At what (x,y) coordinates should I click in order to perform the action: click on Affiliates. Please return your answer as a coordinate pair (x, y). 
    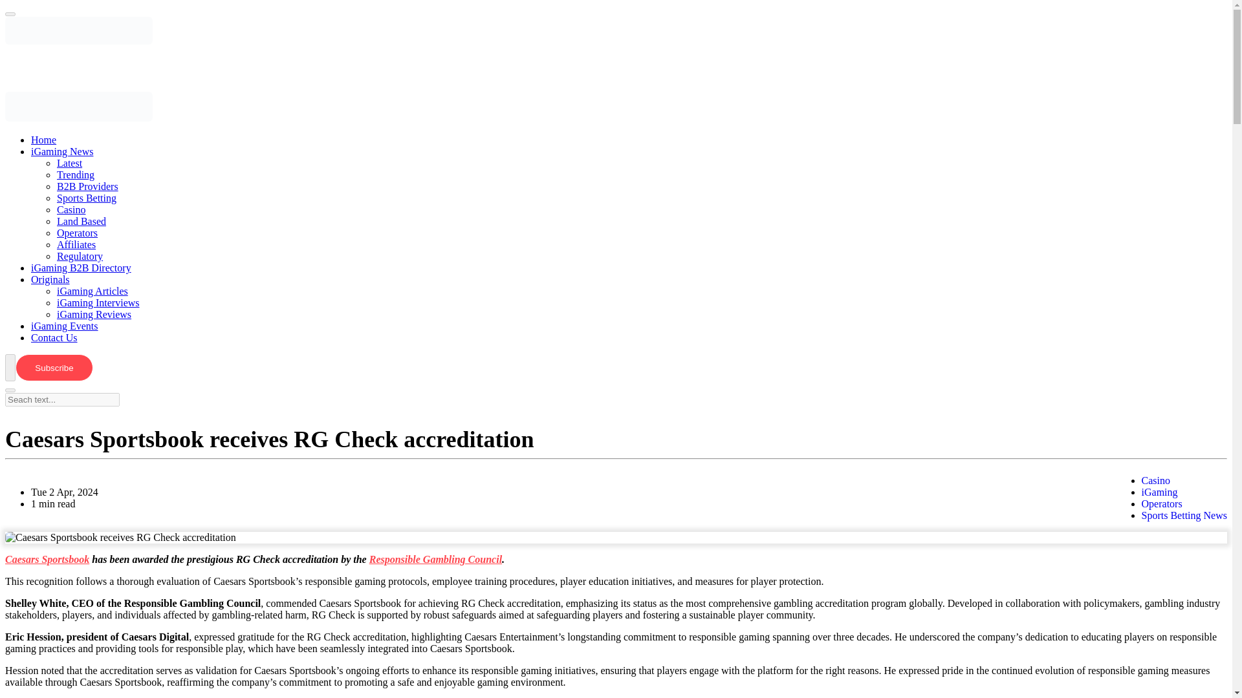
    Looking at the image, I should click on (89, 244).